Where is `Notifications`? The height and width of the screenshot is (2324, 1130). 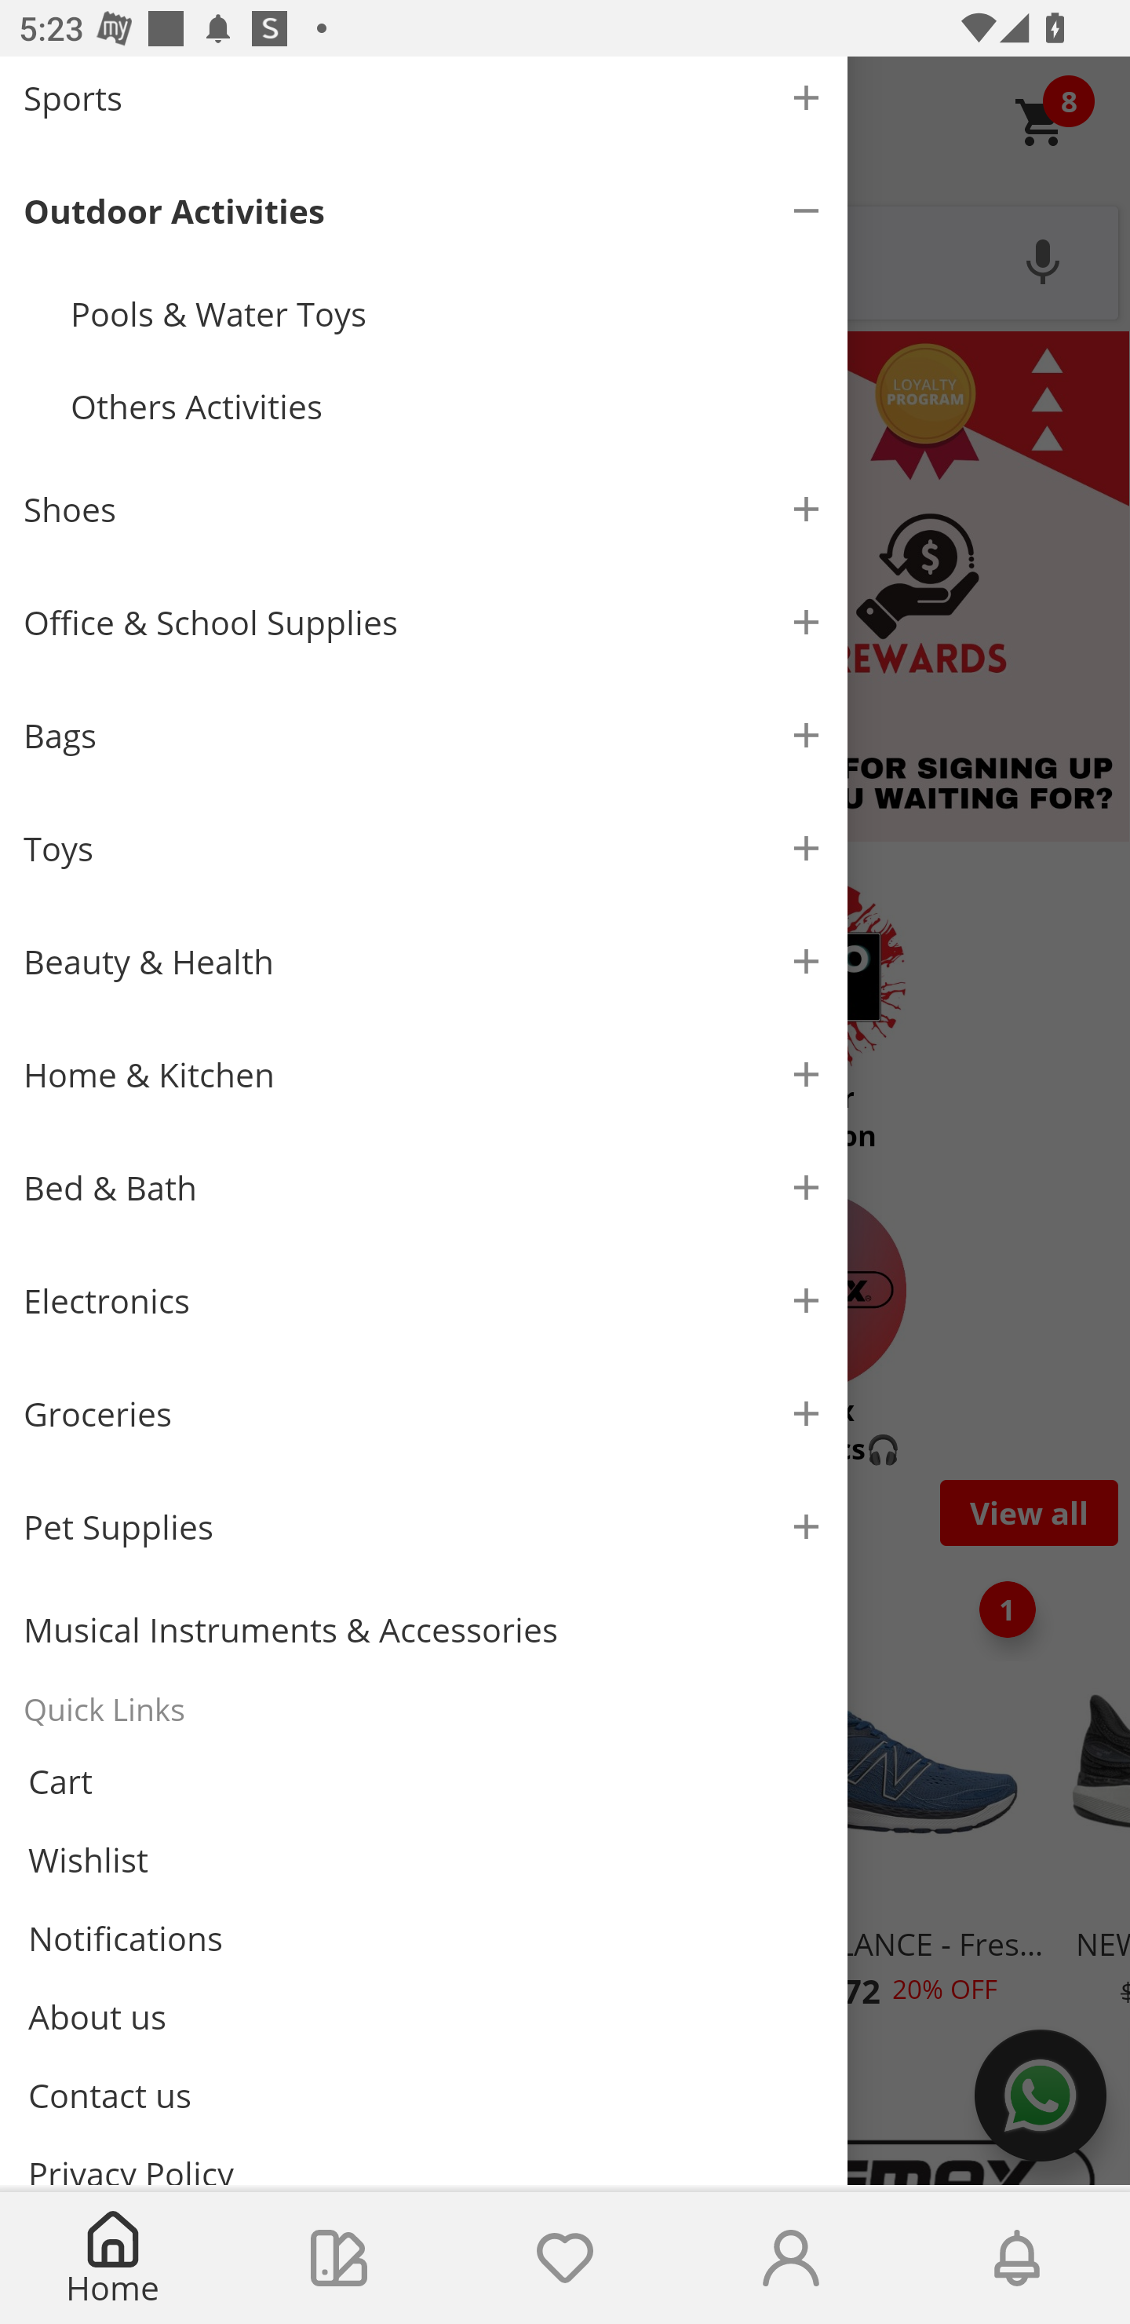
Notifications is located at coordinates (1017, 2258).